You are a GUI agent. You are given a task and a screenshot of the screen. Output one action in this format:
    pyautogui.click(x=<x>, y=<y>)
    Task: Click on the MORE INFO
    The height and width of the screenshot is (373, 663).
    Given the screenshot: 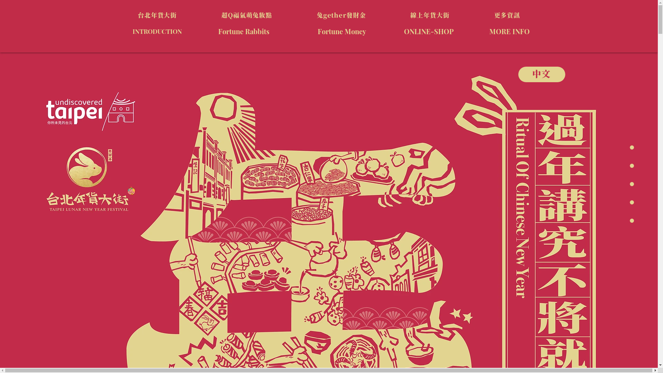 What is the action you would take?
    pyautogui.click(x=509, y=31)
    